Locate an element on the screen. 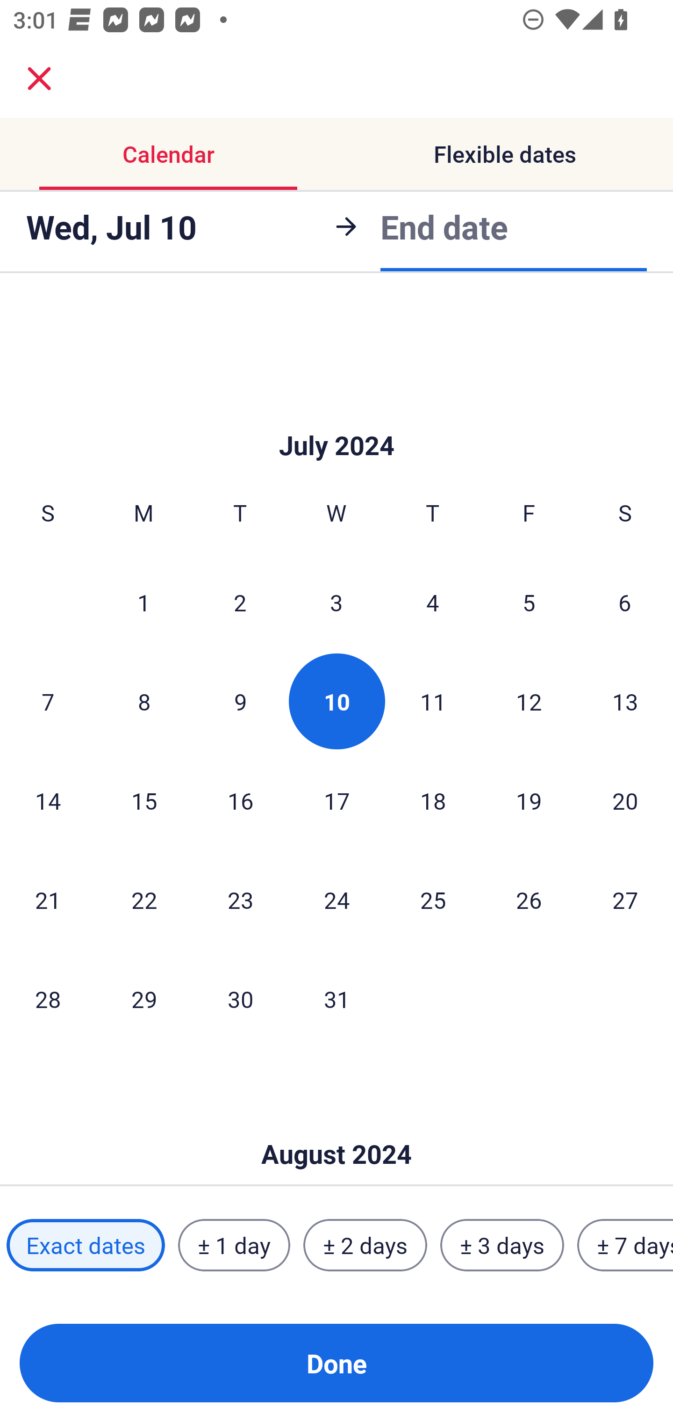  11 Thursday, July 11, 2024 is located at coordinates (433, 702).